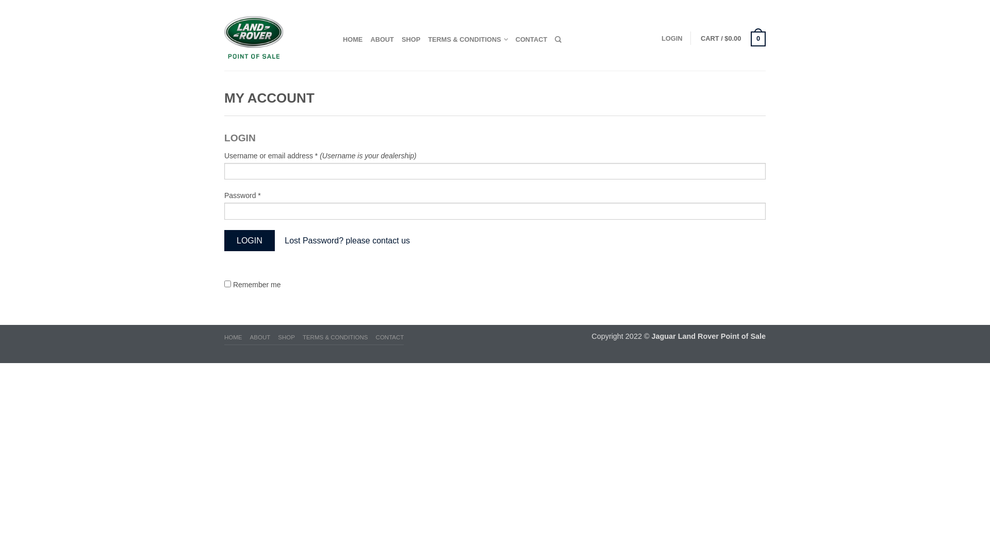 The width and height of the screenshot is (990, 557). What do you see at coordinates (260, 338) in the screenshot?
I see `ABOUT` at bounding box center [260, 338].